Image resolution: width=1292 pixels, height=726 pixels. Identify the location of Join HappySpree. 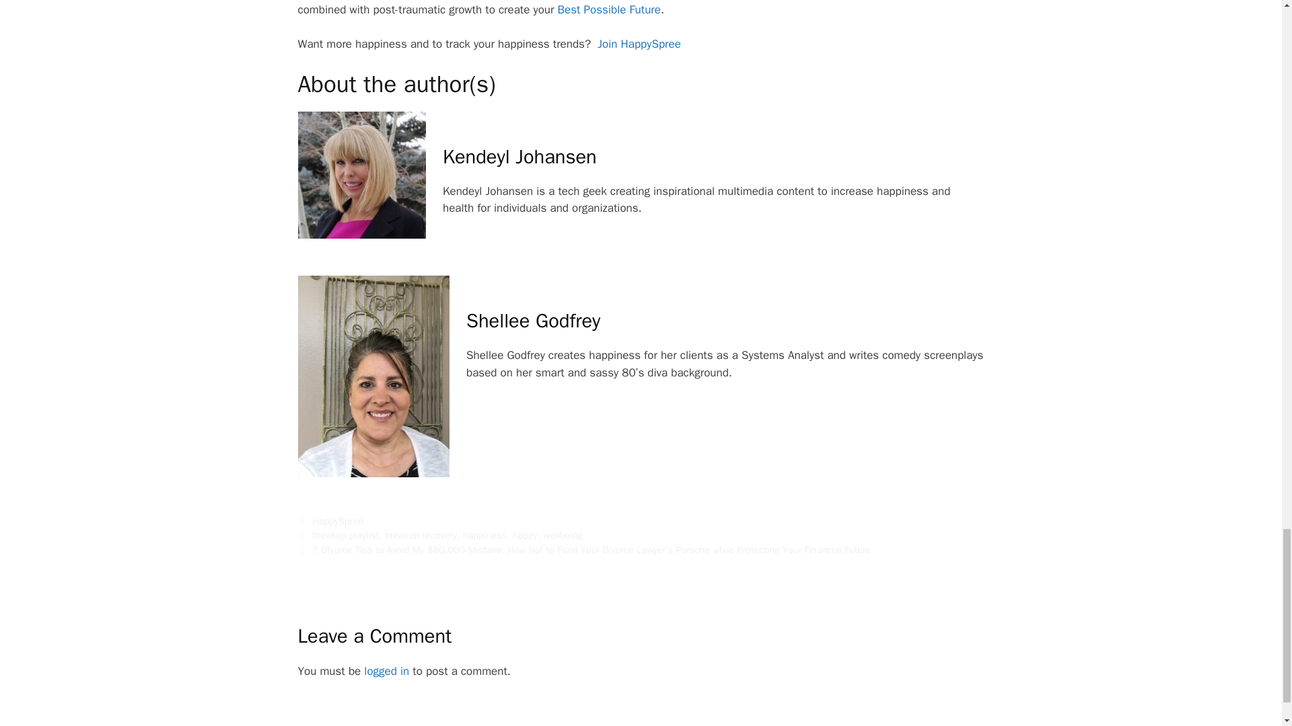
(639, 44).